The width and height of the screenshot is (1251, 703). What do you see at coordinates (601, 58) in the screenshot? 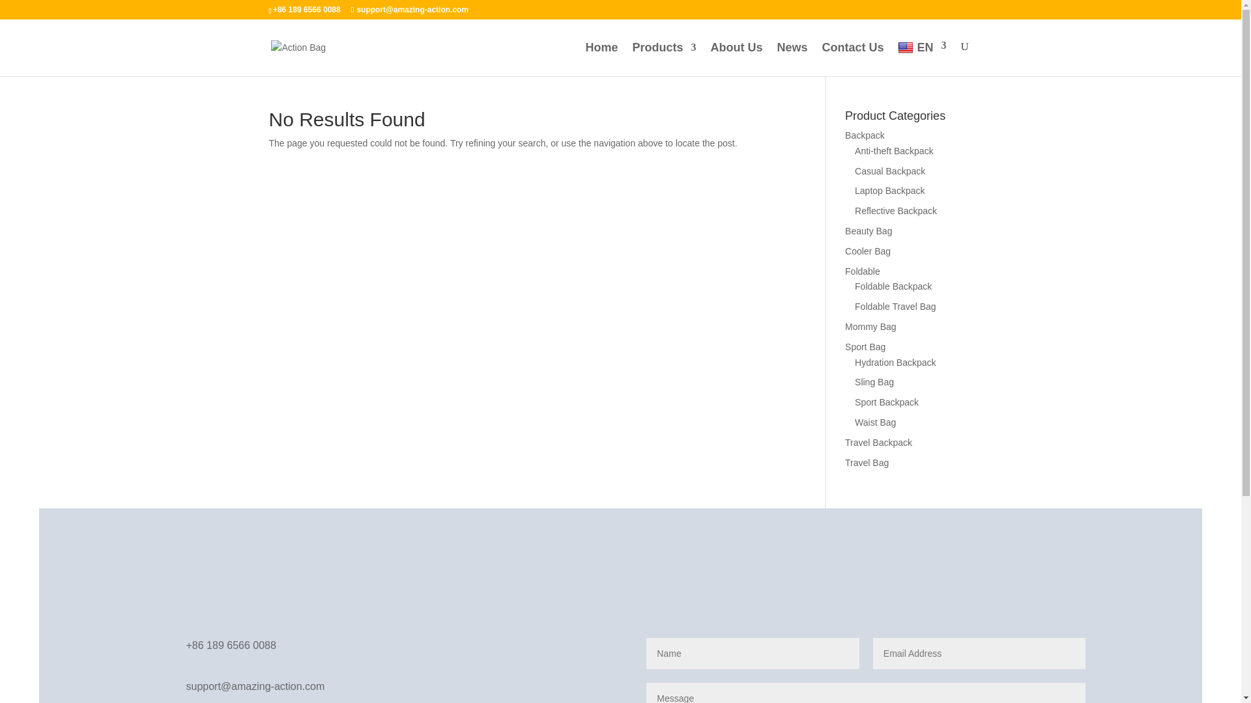
I see `Home` at bounding box center [601, 58].